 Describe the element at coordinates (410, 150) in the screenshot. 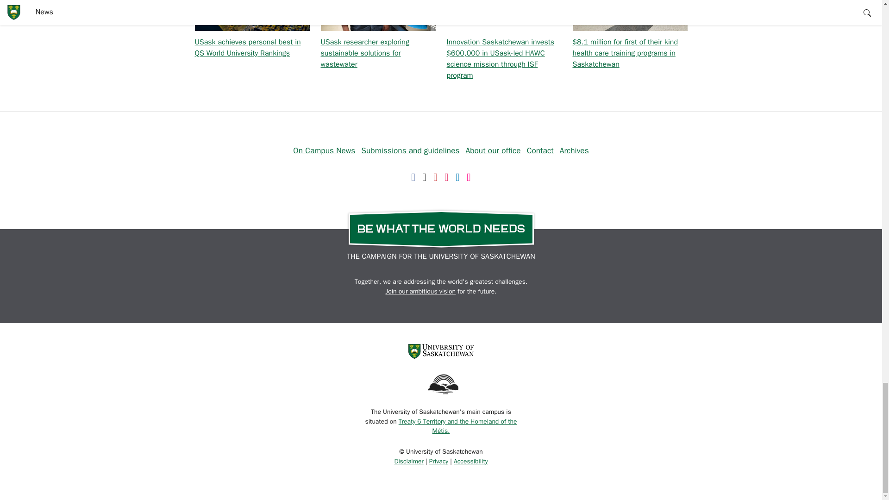

I see `Submissions and guidelines` at that location.